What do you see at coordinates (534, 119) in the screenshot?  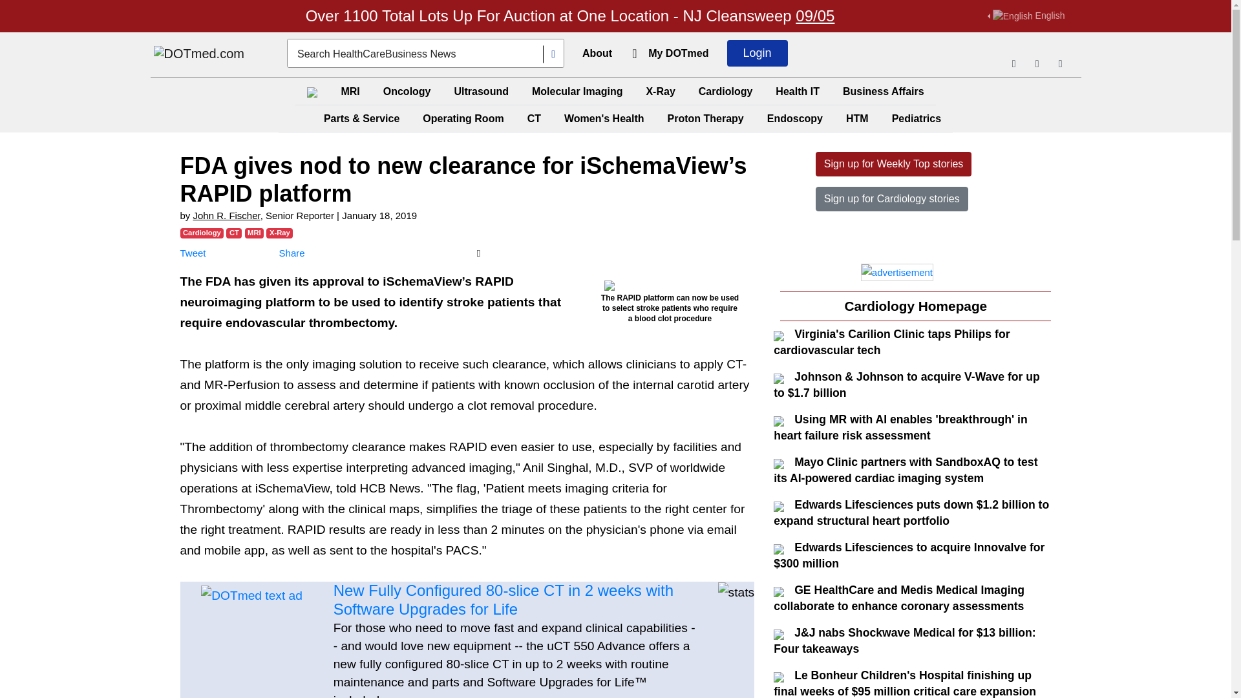 I see `CT` at bounding box center [534, 119].